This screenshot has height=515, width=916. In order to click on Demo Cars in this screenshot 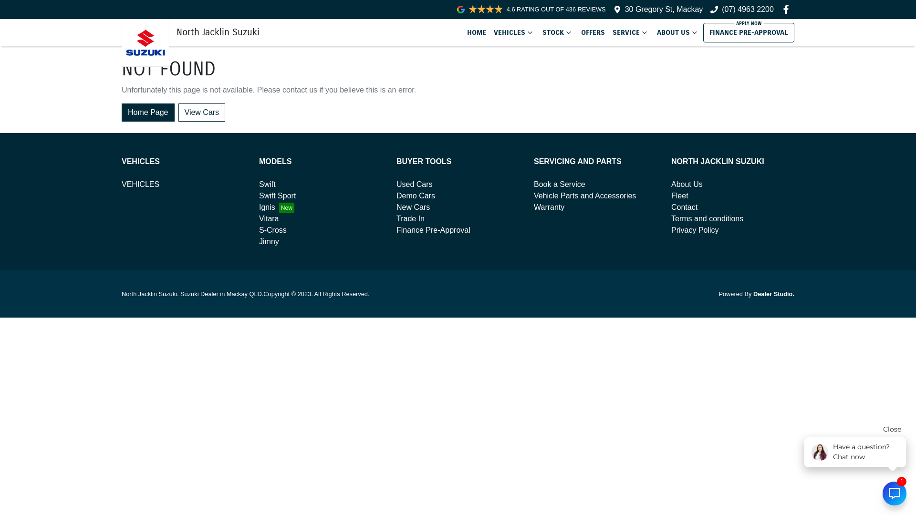, I will do `click(416, 196)`.